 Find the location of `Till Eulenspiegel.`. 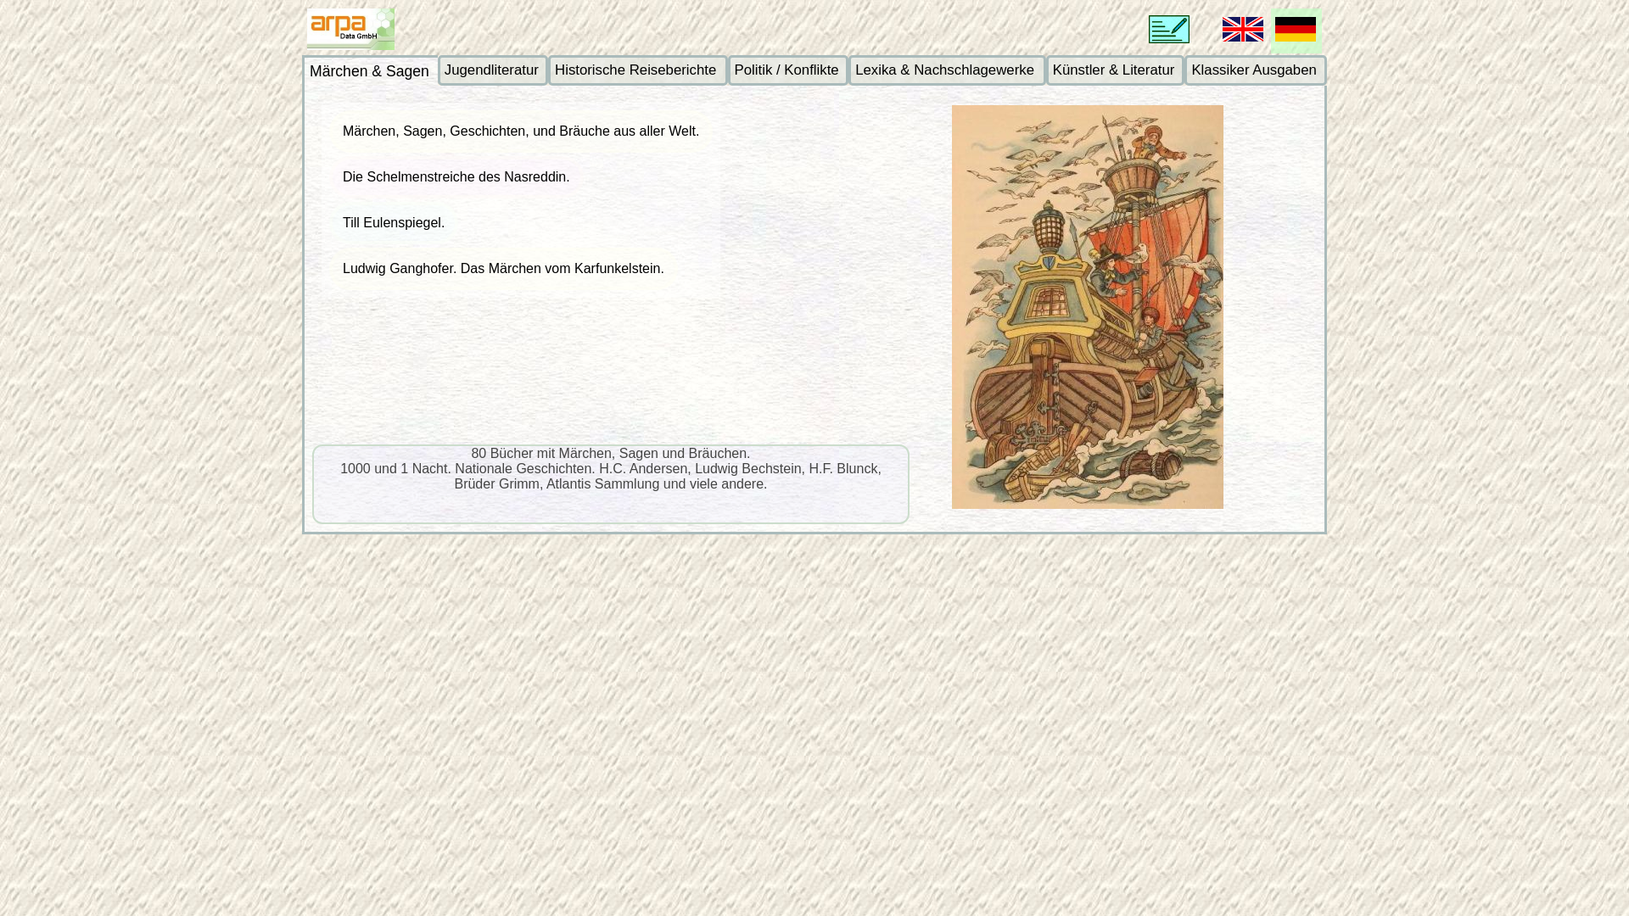

Till Eulenspiegel. is located at coordinates (394, 222).